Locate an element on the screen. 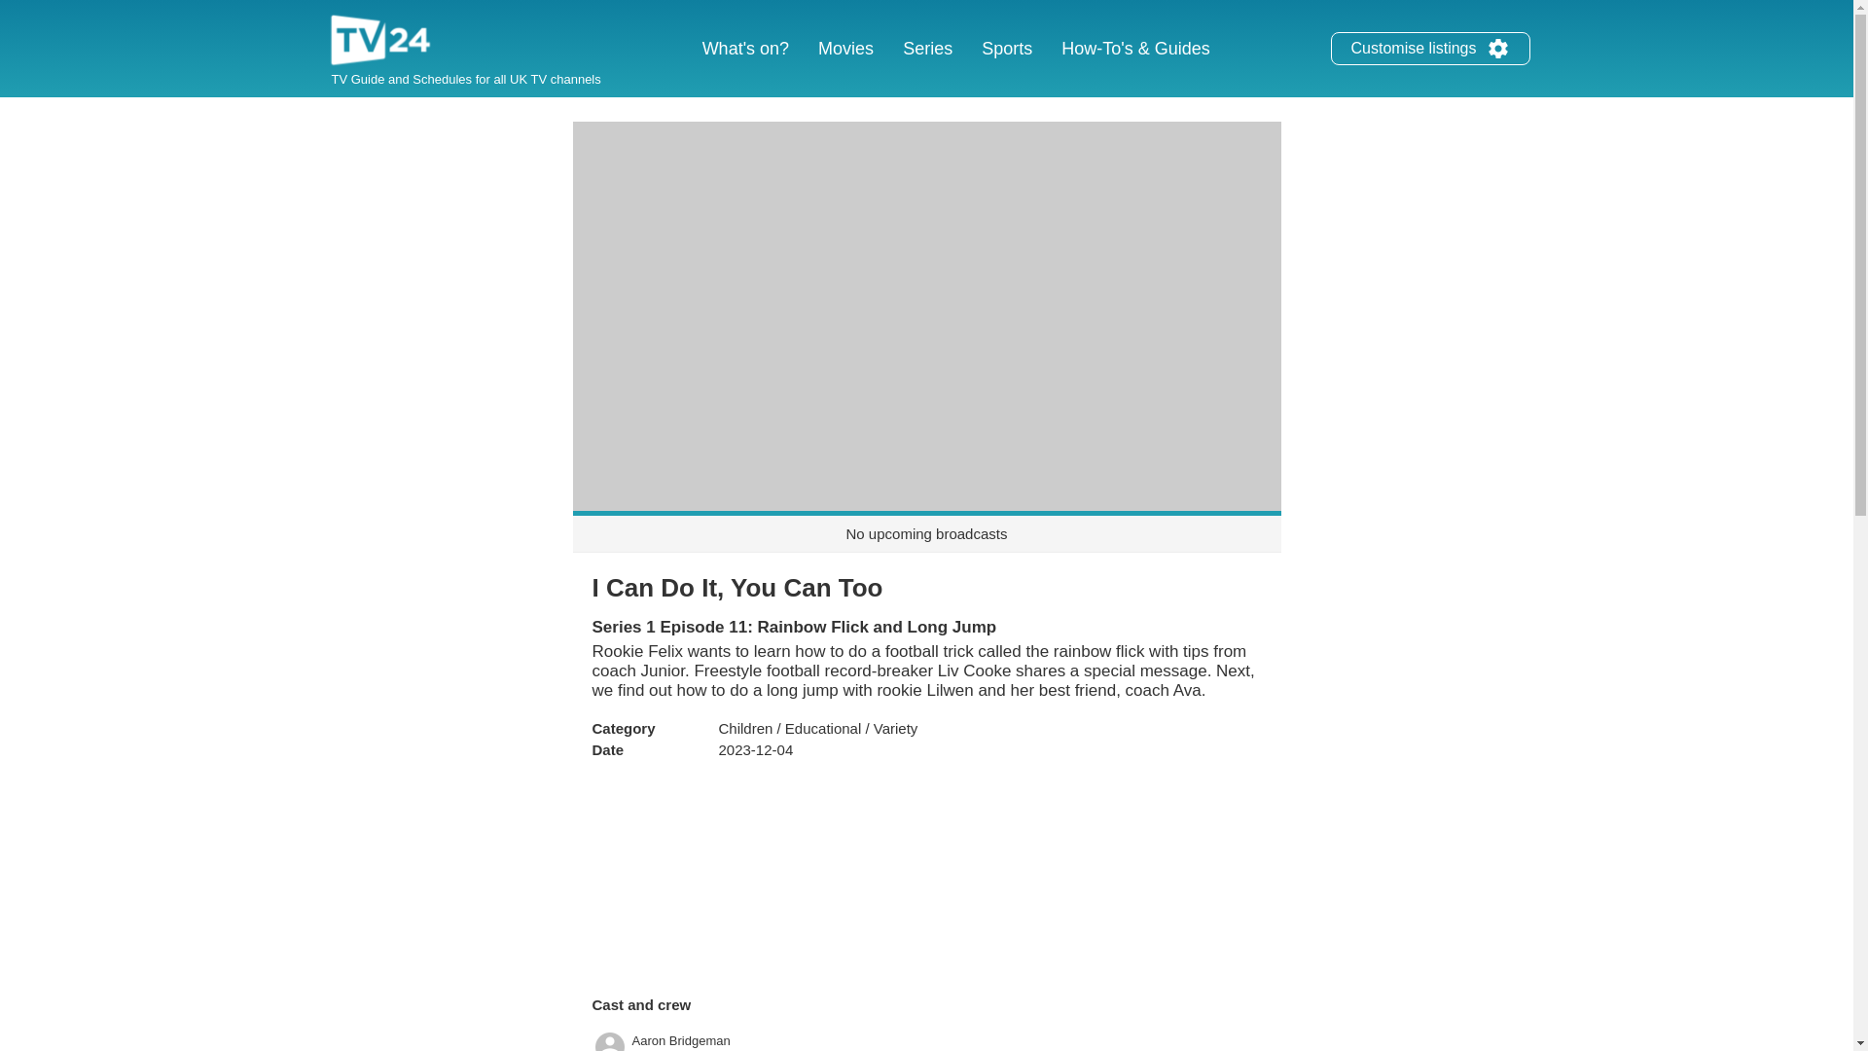 This screenshot has width=1868, height=1051. Series is located at coordinates (927, 49).